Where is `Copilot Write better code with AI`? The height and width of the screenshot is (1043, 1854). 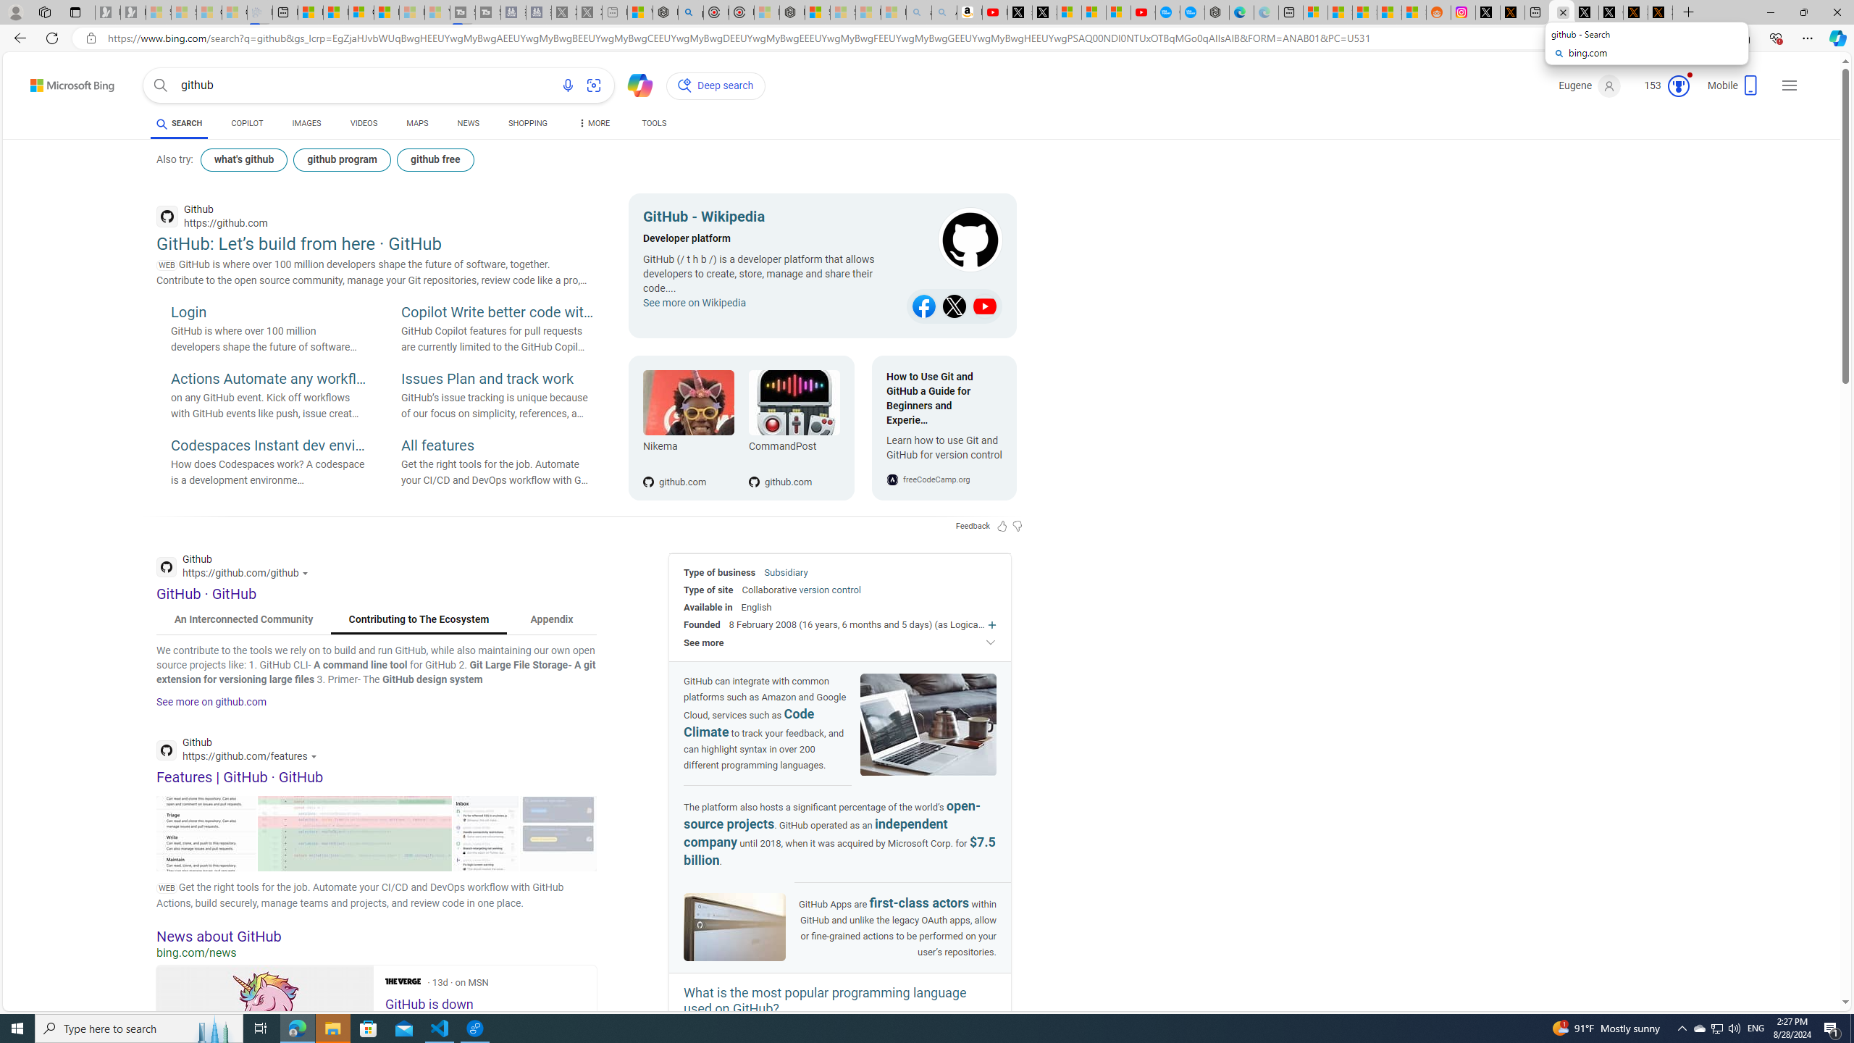 Copilot Write better code with AI is located at coordinates (498, 313).